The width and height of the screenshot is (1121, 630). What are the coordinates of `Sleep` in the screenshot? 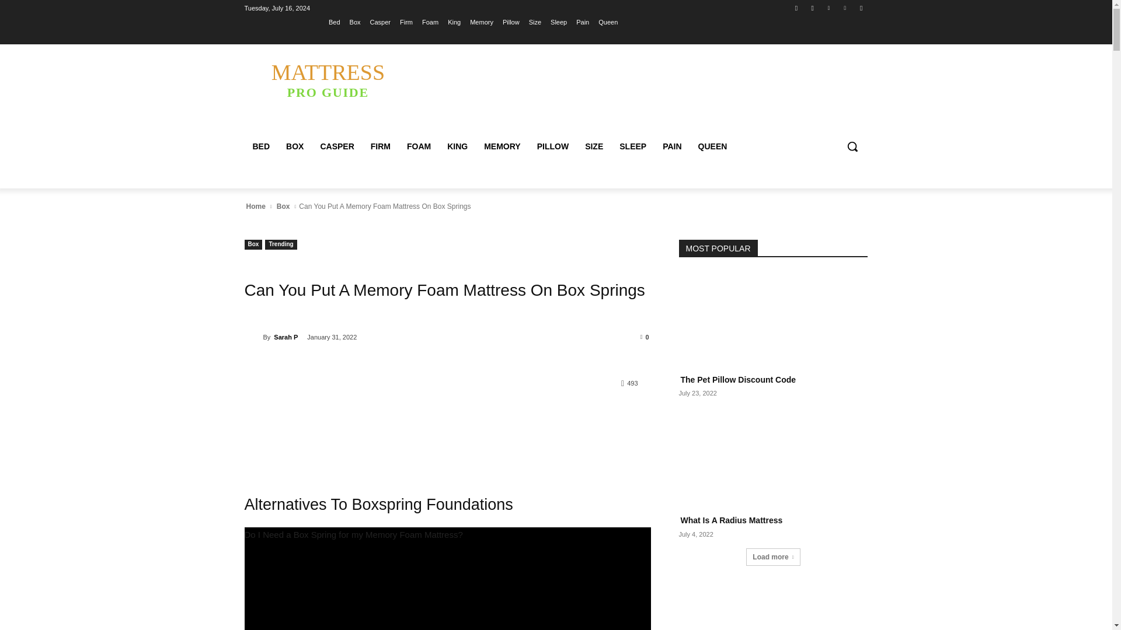 It's located at (558, 22).